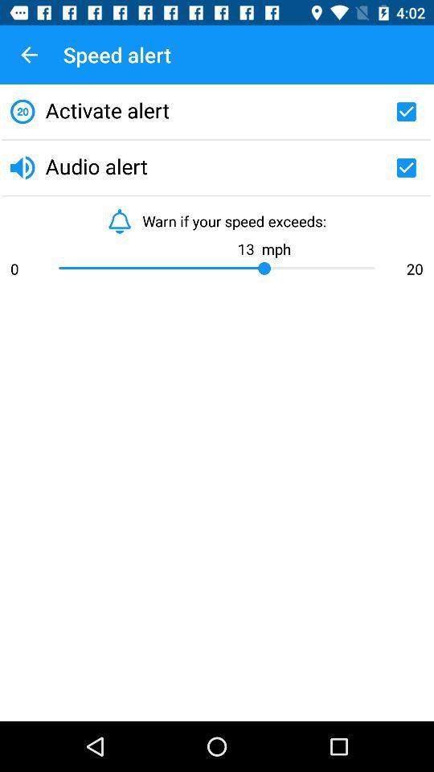 This screenshot has height=772, width=434. I want to click on audio alert toggle, so click(406, 167).